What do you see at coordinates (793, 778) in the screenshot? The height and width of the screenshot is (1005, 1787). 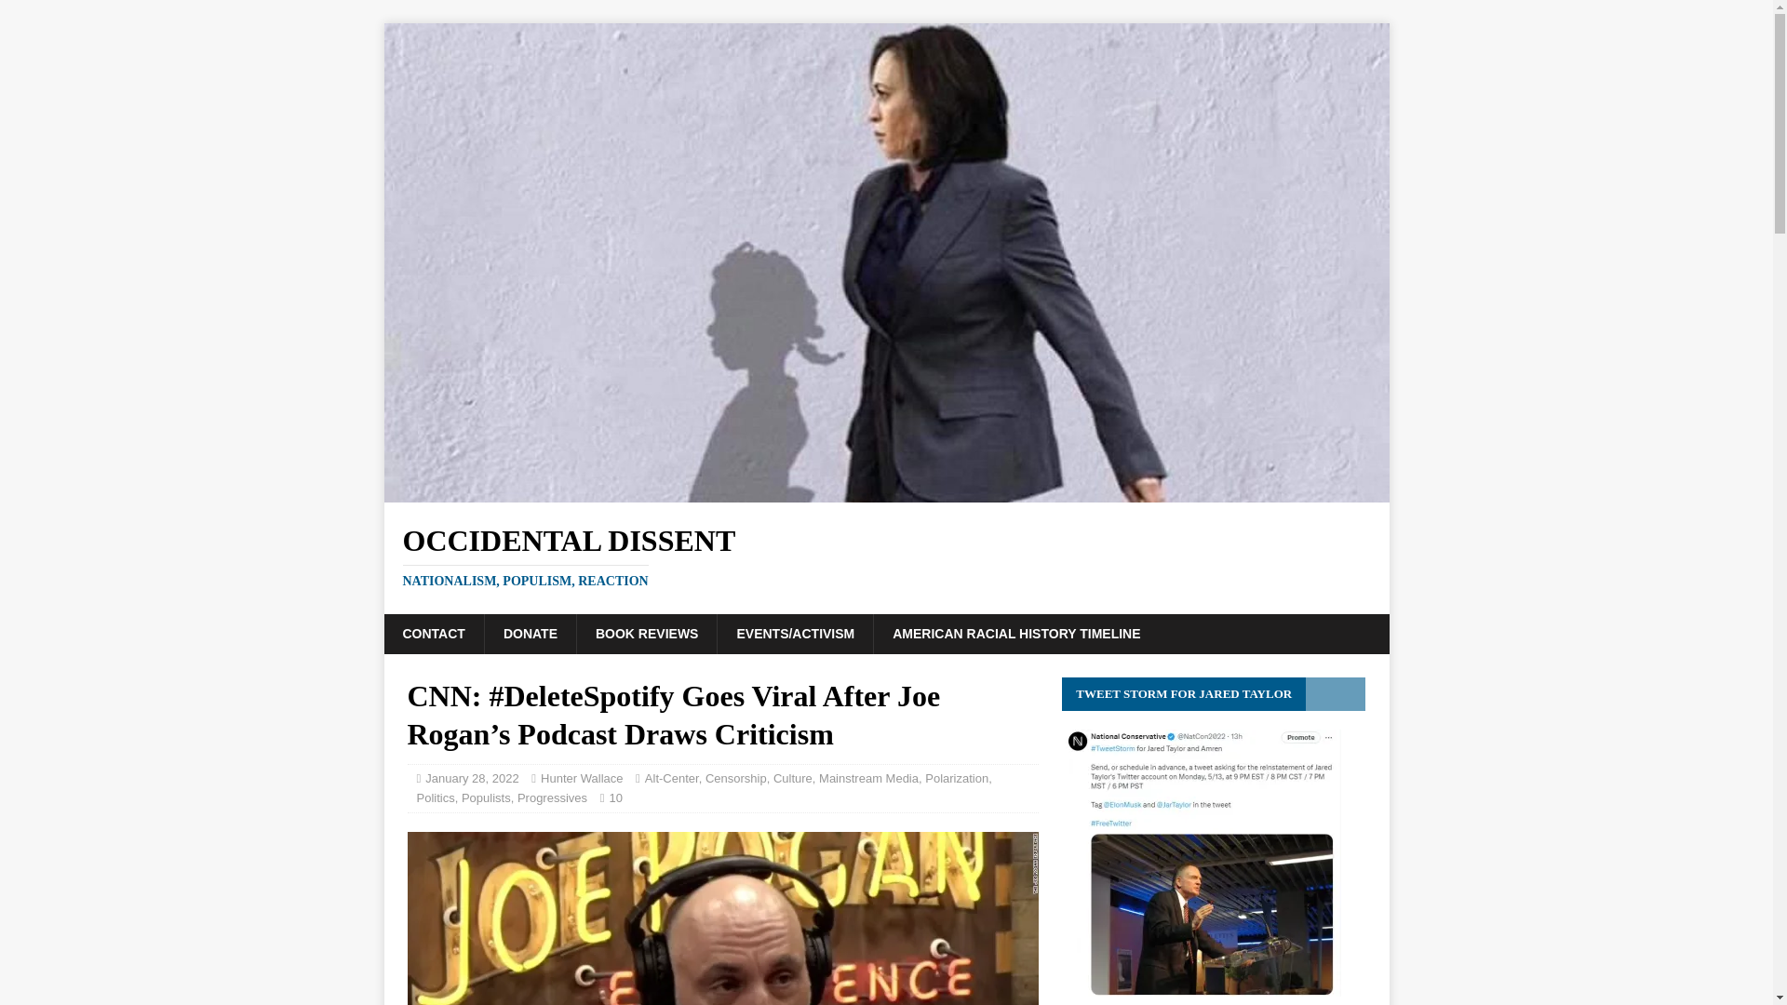 I see `Culture` at bounding box center [793, 778].